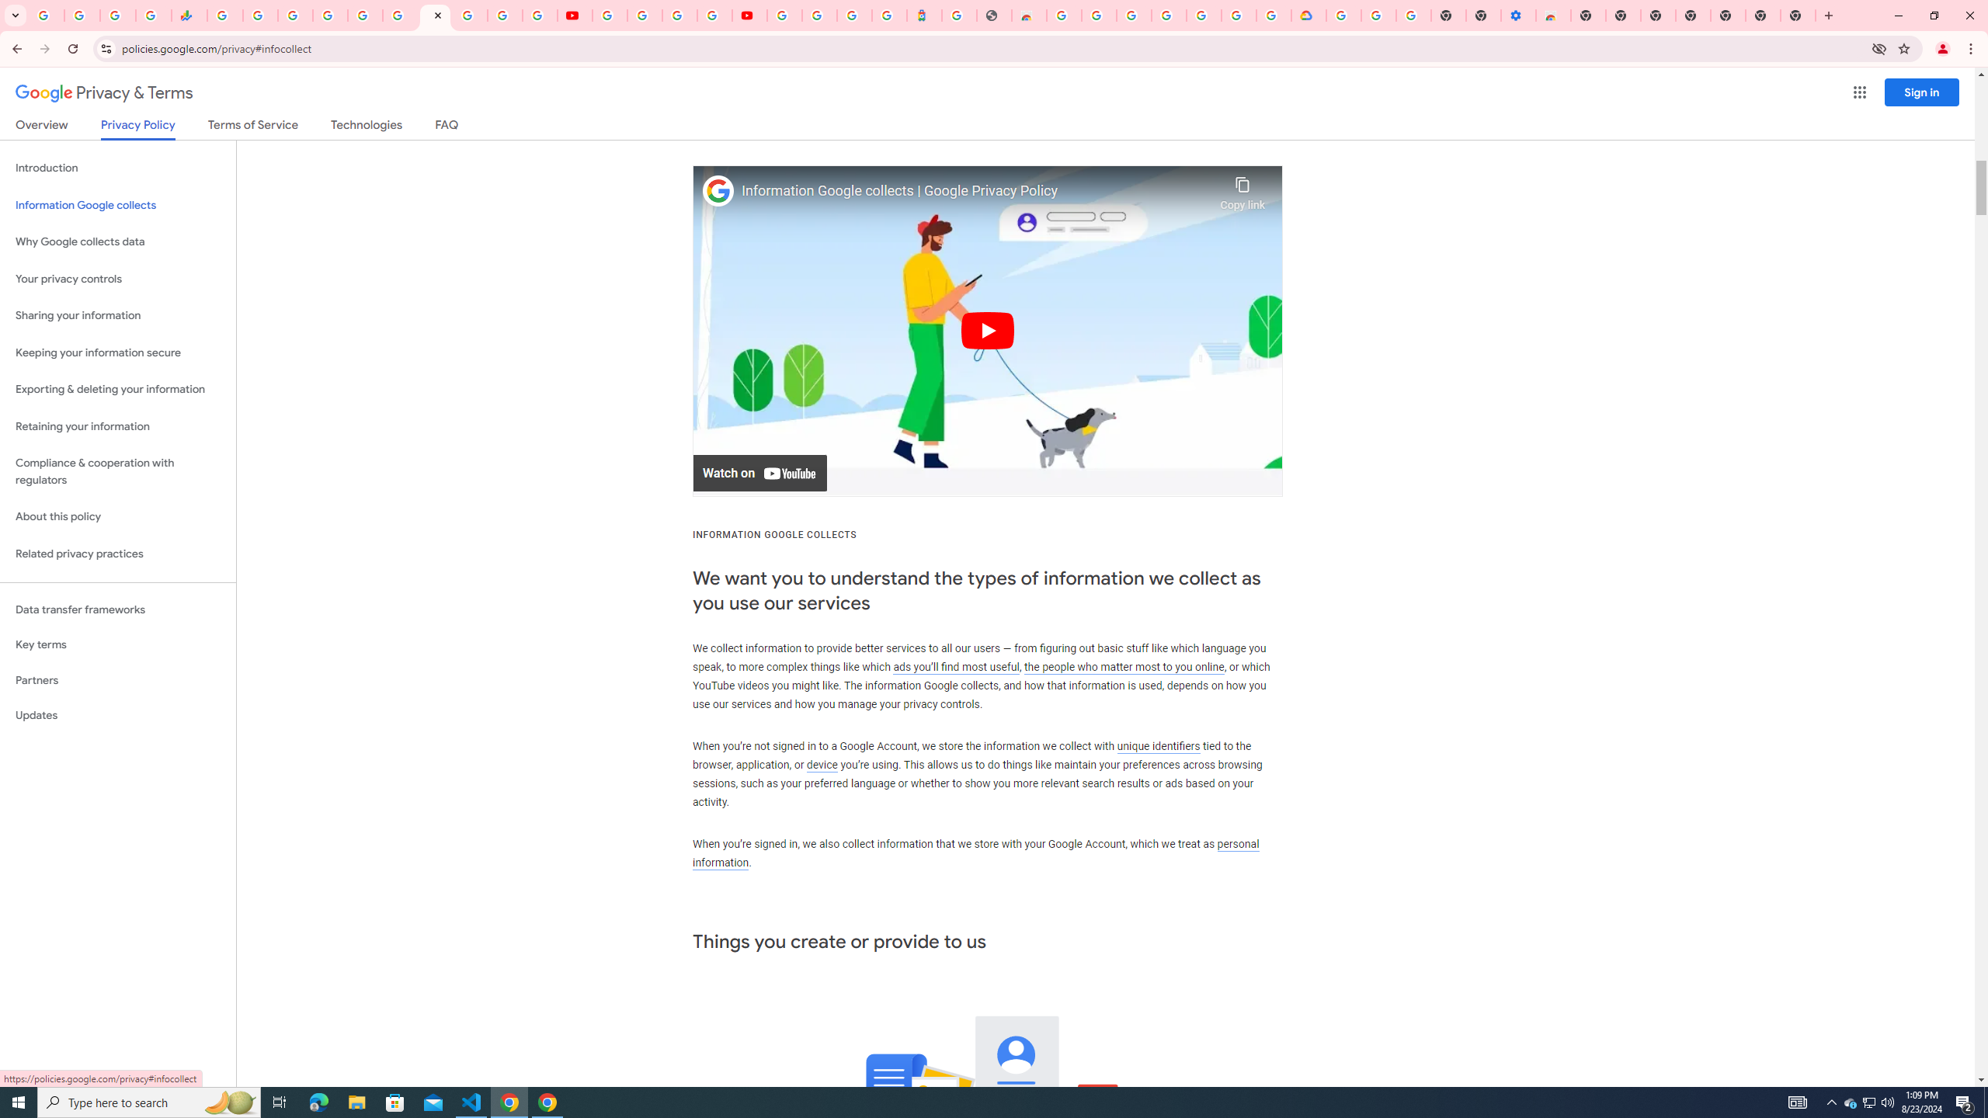 The width and height of the screenshot is (1988, 1118). I want to click on Turn cookies on or off - Computer - Google Account Help, so click(1413, 16).